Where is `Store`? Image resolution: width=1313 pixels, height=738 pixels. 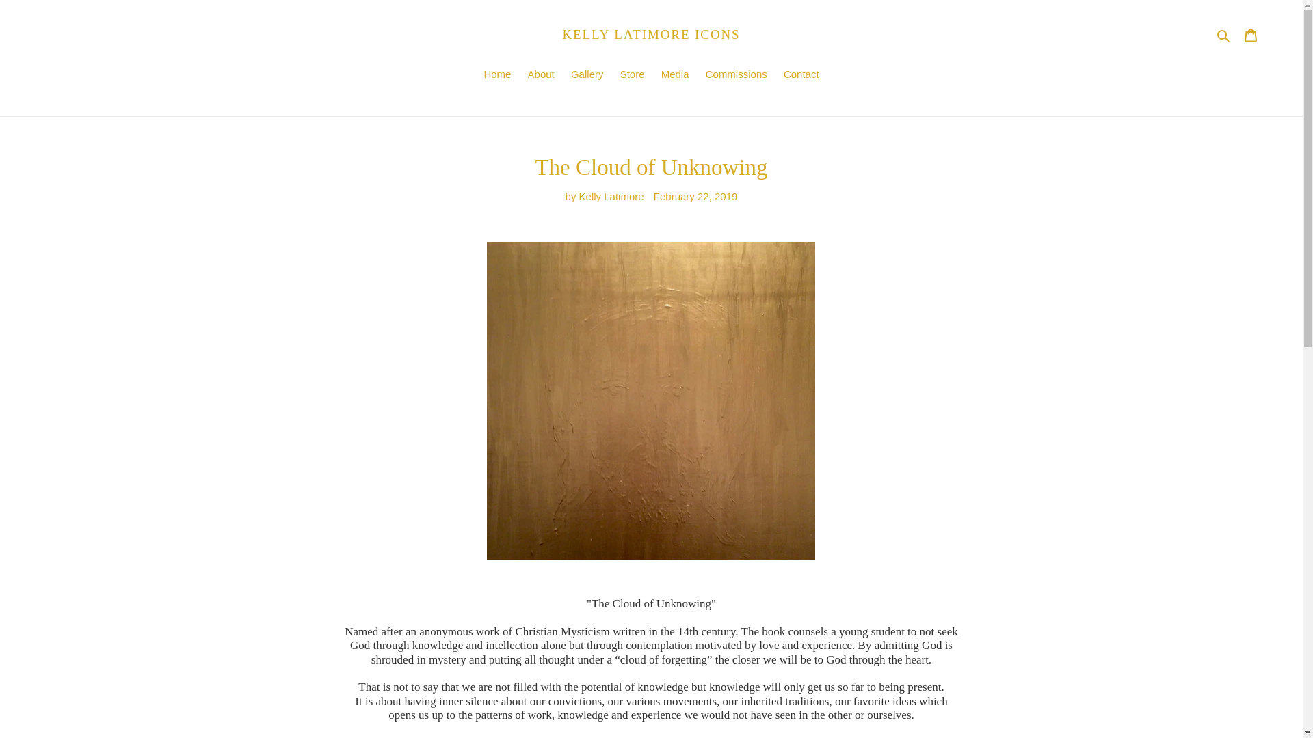 Store is located at coordinates (632, 76).